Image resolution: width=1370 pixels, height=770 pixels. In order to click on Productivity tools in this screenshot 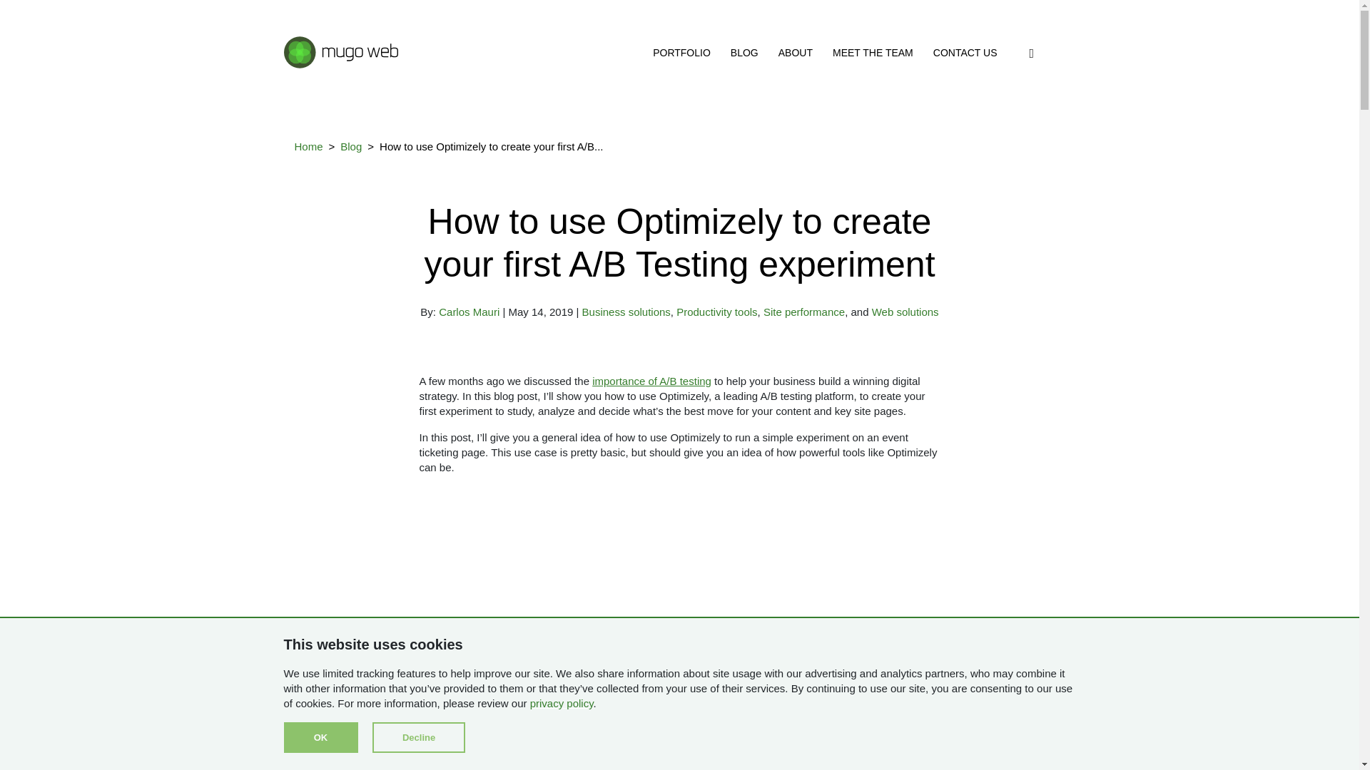, I will do `click(716, 312)`.